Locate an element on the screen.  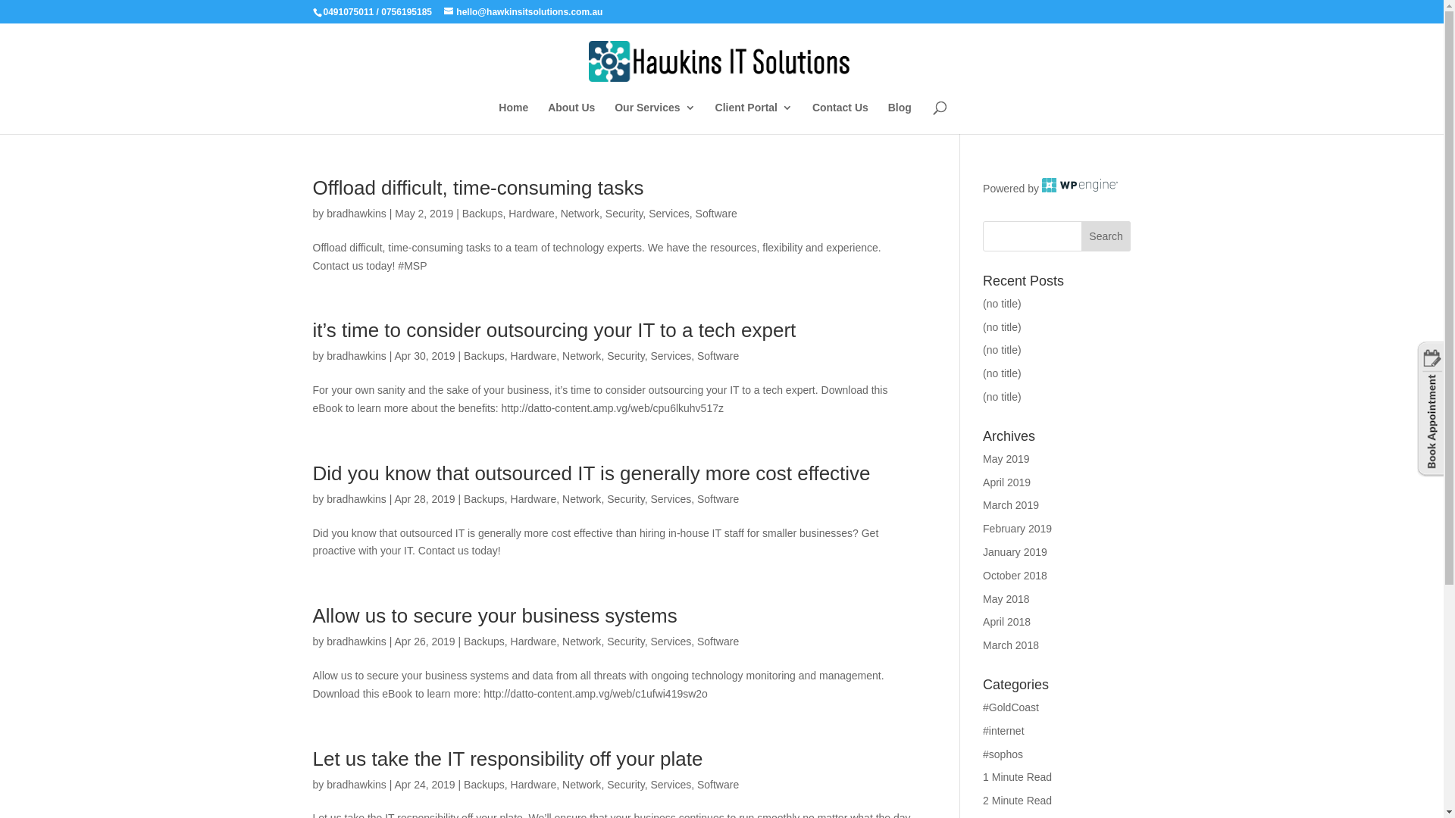
October 2018 is located at coordinates (1015, 576).